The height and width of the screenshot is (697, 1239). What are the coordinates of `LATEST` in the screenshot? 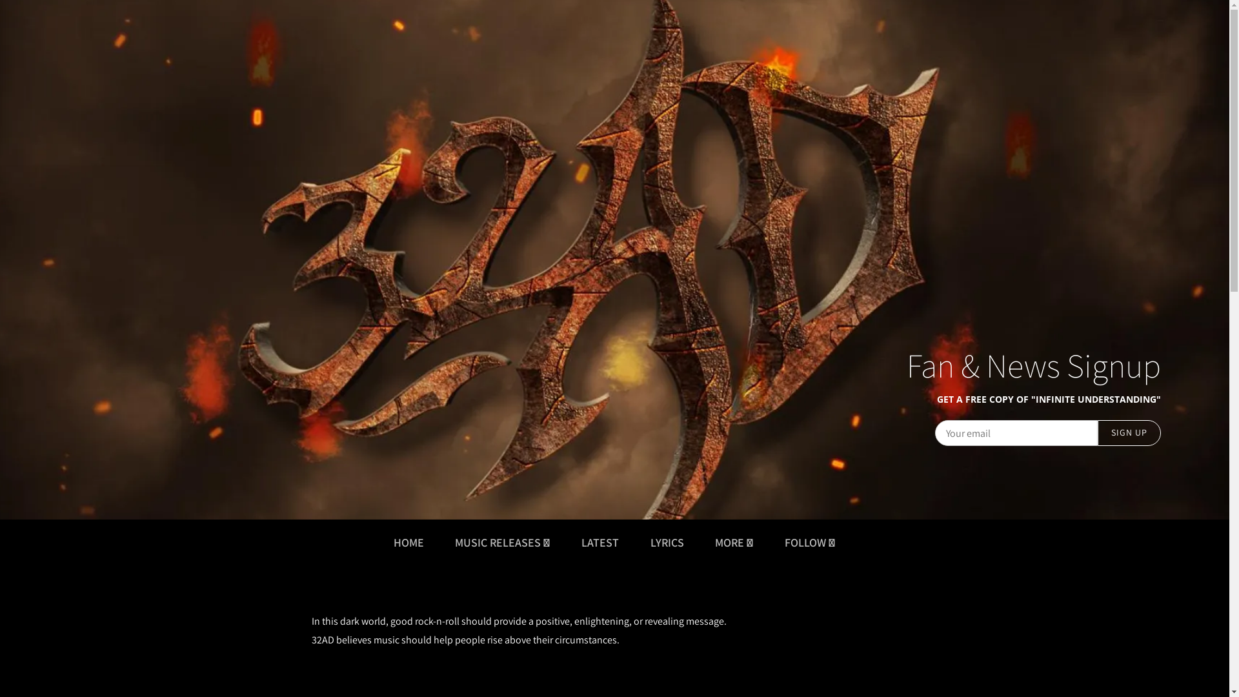 It's located at (600, 542).